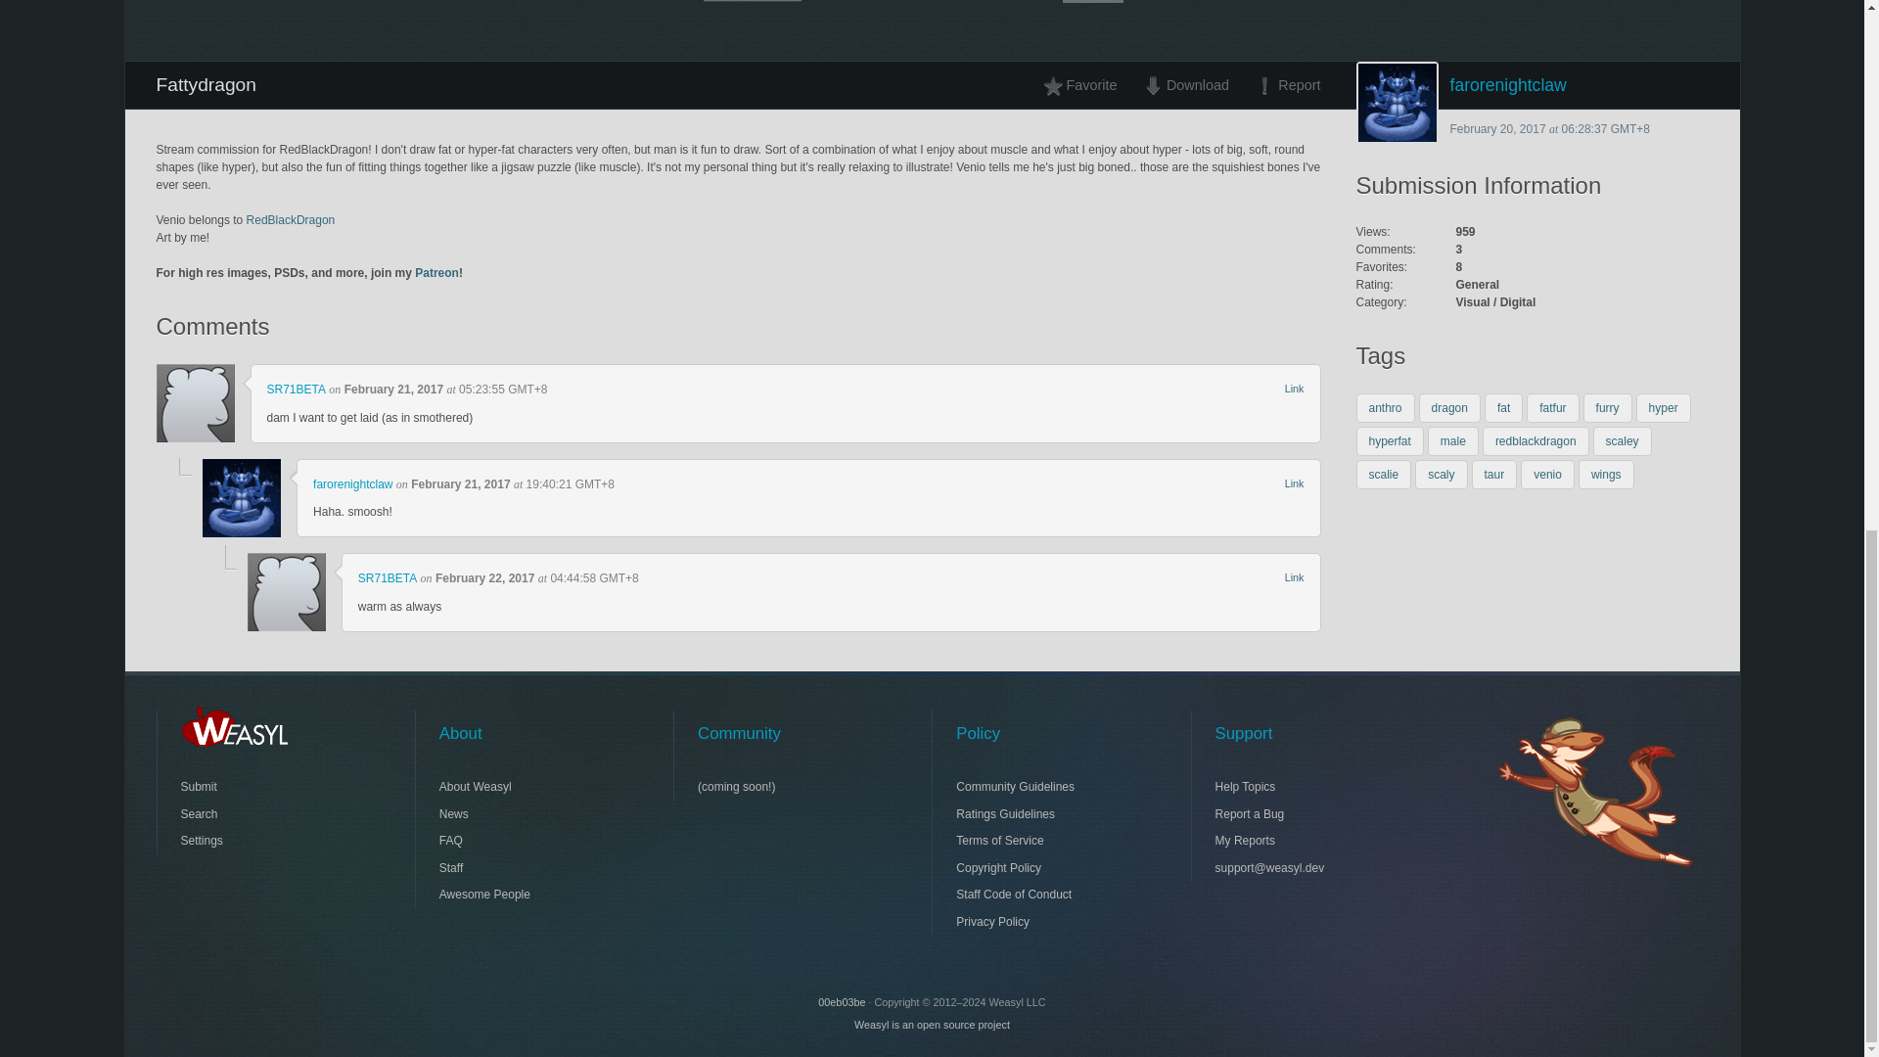 The image size is (1879, 1057). Describe the element at coordinates (1552, 407) in the screenshot. I see `fatfur` at that location.